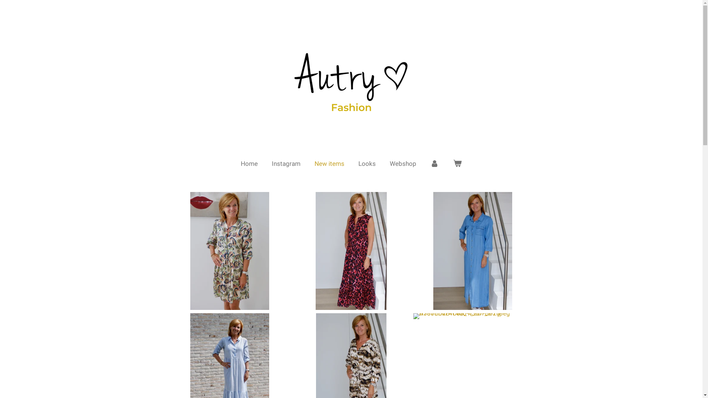  Describe the element at coordinates (367, 164) in the screenshot. I see `Looks` at that location.